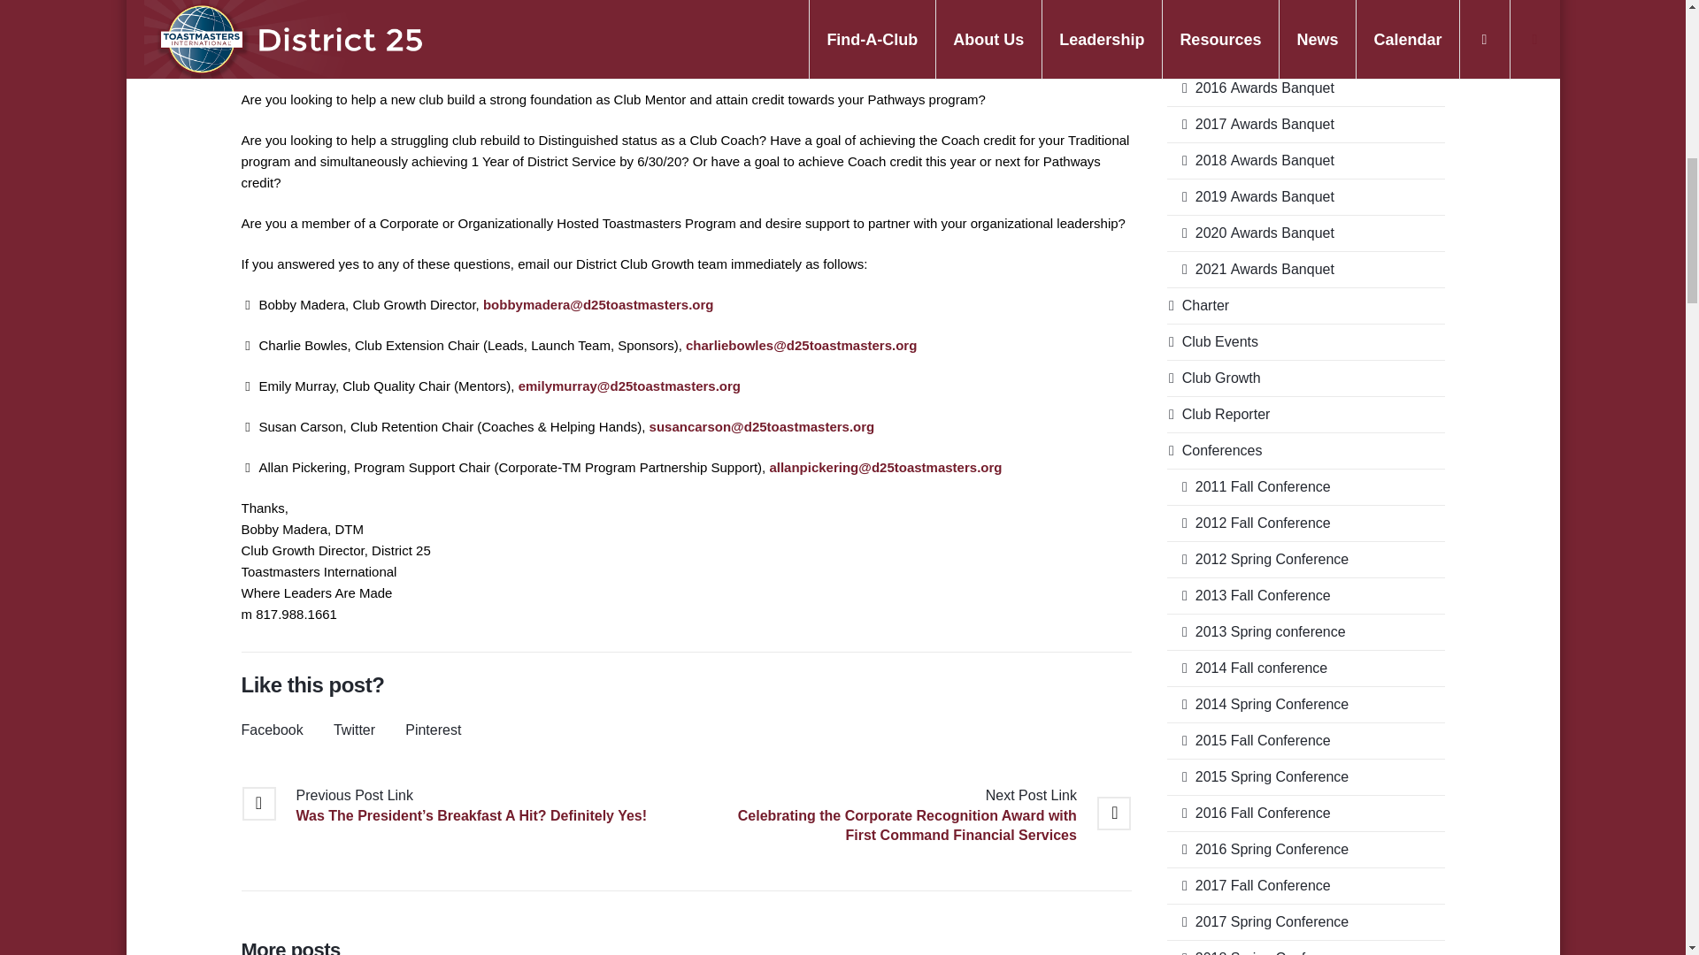  What do you see at coordinates (1250, 16) in the screenshot?
I see `2014 Awards Banquet` at bounding box center [1250, 16].